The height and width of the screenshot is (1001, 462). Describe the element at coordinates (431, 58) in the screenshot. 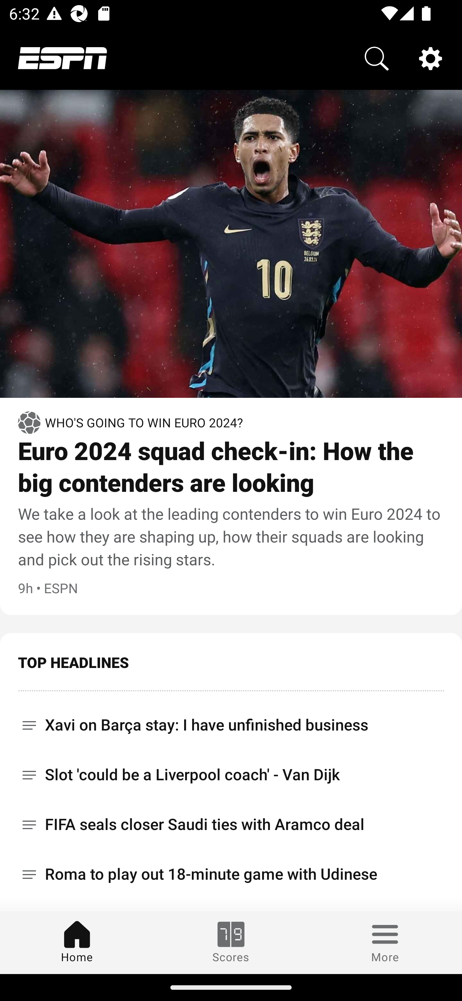

I see `Settings` at that location.